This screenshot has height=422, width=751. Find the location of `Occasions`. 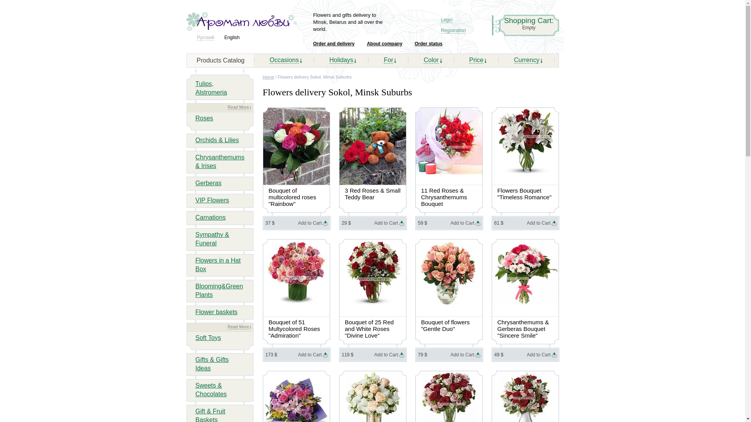

Occasions is located at coordinates (284, 60).